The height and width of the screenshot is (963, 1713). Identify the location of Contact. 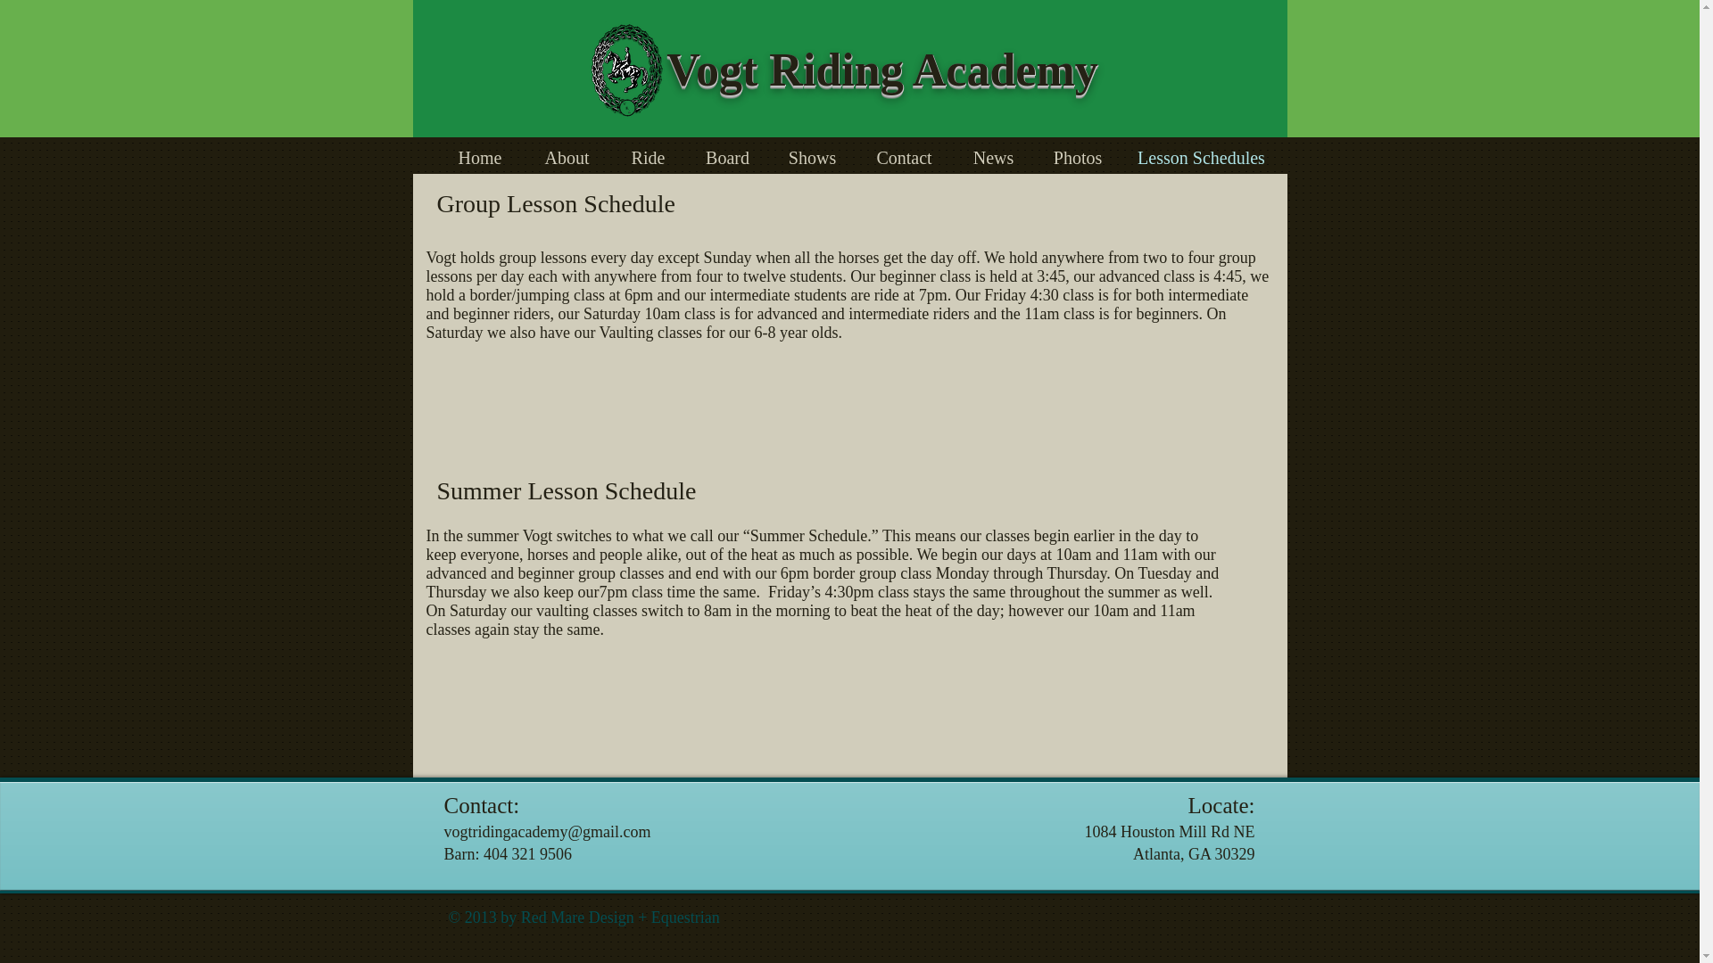
(903, 157).